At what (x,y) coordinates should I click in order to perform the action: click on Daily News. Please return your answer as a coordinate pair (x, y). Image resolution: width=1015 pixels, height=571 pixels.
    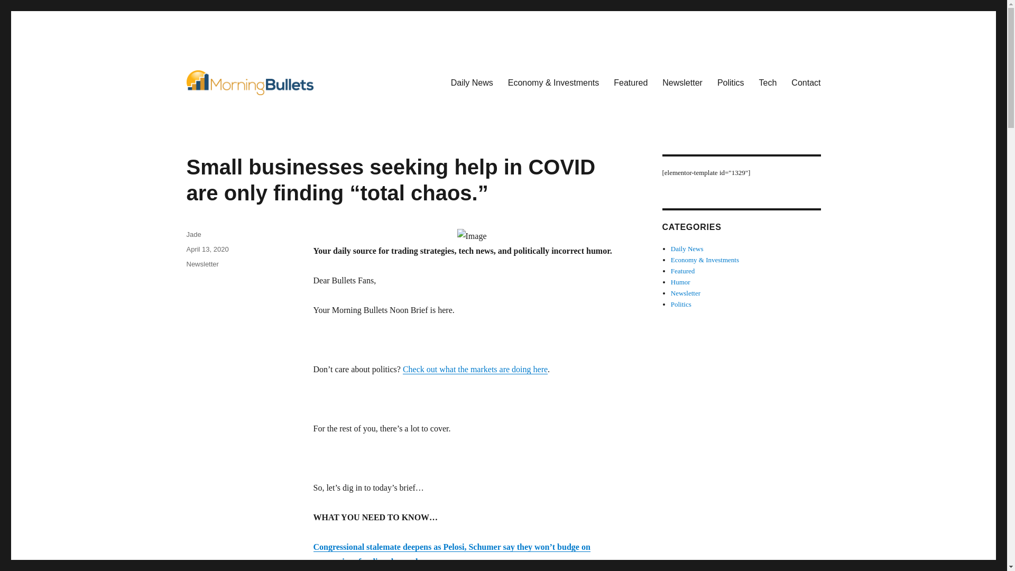
    Looking at the image, I should click on (472, 82).